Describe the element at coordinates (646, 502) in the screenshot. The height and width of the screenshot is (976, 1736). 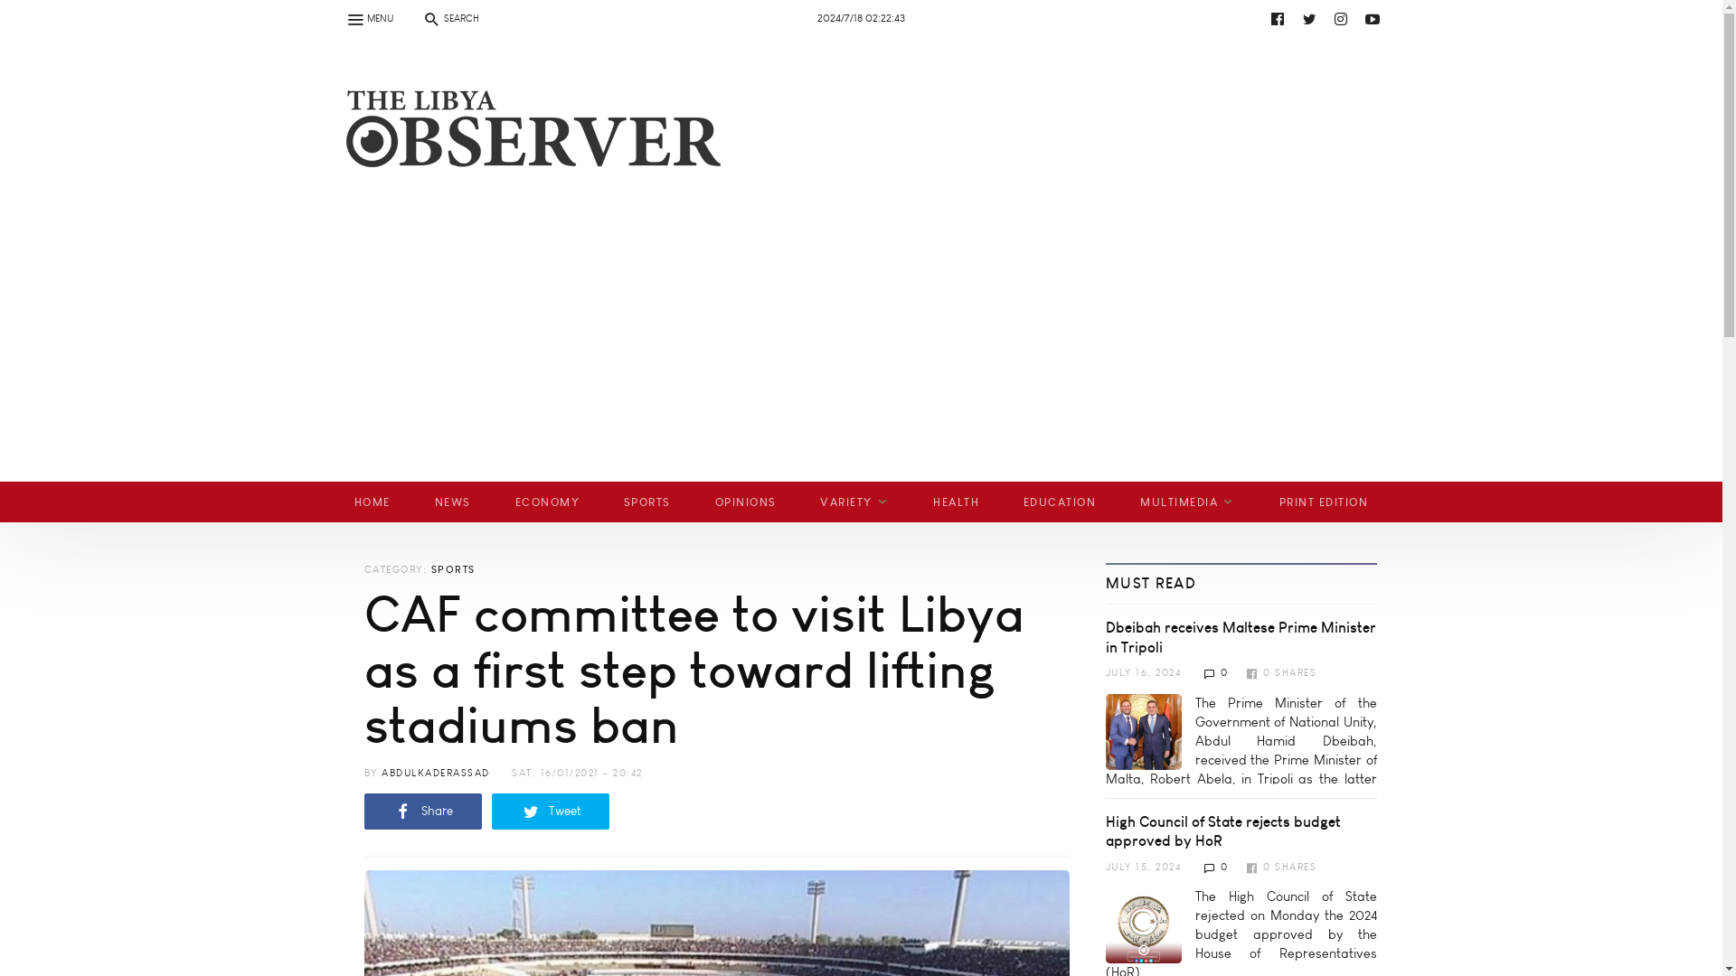
I see `SPORTS` at that location.